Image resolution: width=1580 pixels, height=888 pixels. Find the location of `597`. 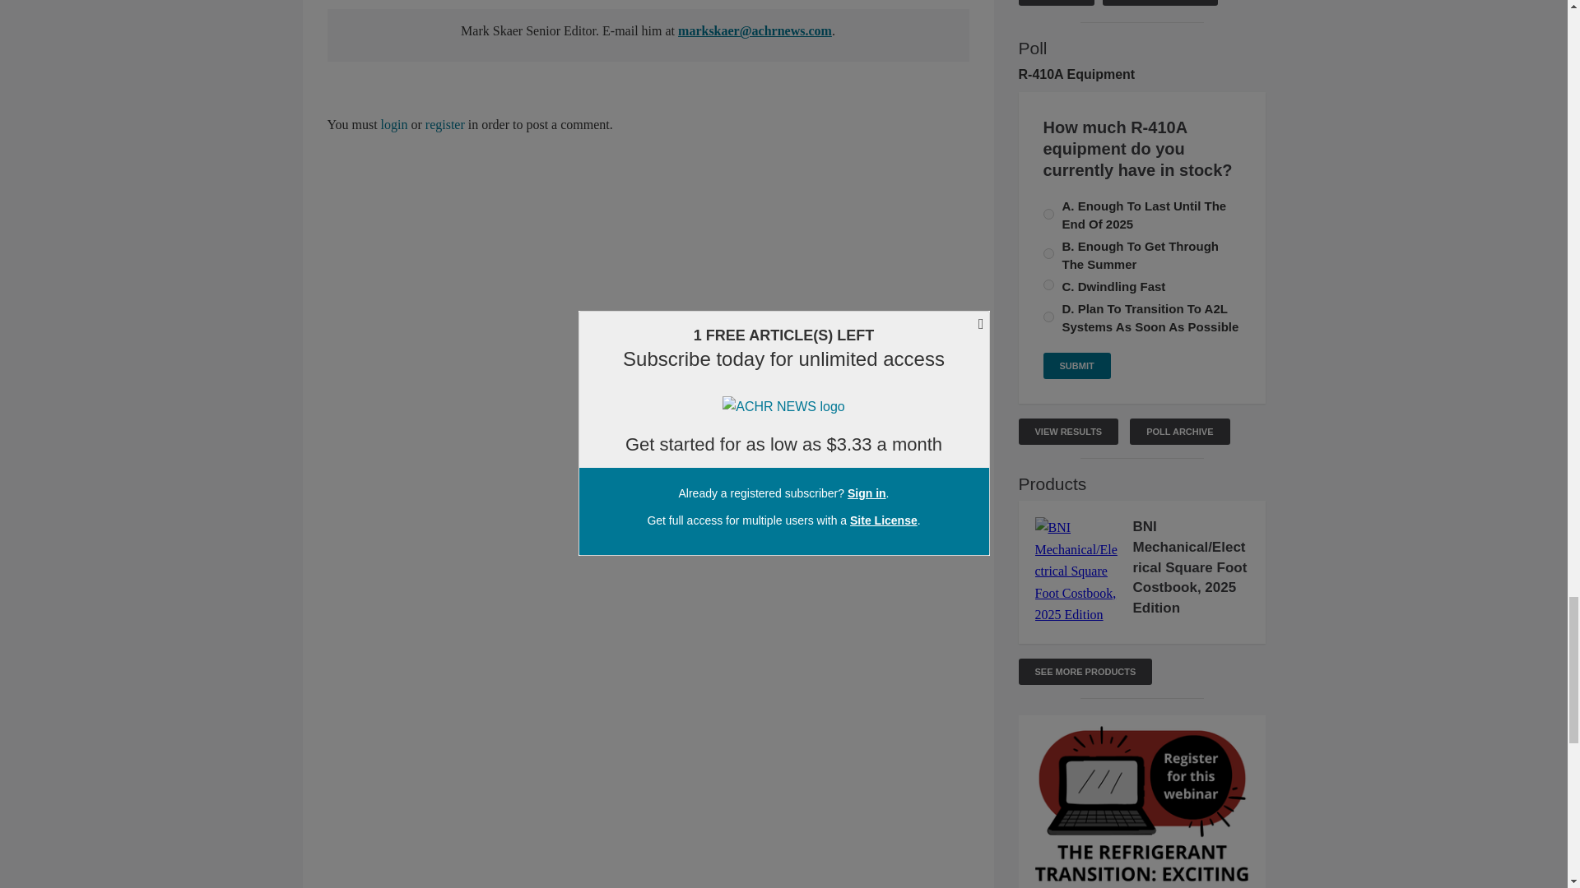

597 is located at coordinates (1048, 214).